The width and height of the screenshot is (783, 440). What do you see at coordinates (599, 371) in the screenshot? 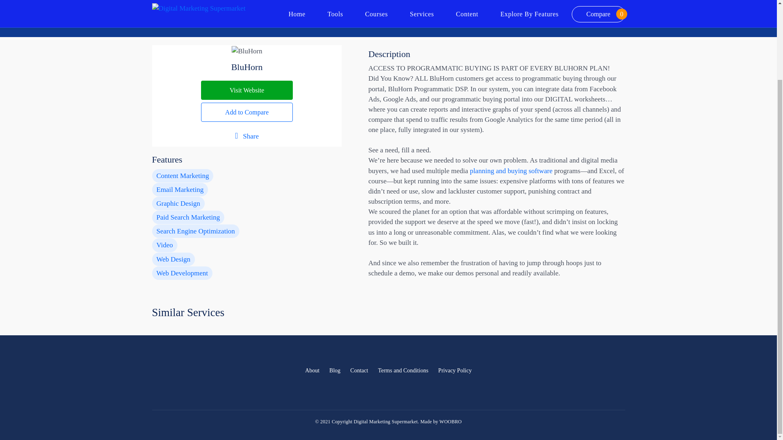
I see `LinkedIn` at bounding box center [599, 371].